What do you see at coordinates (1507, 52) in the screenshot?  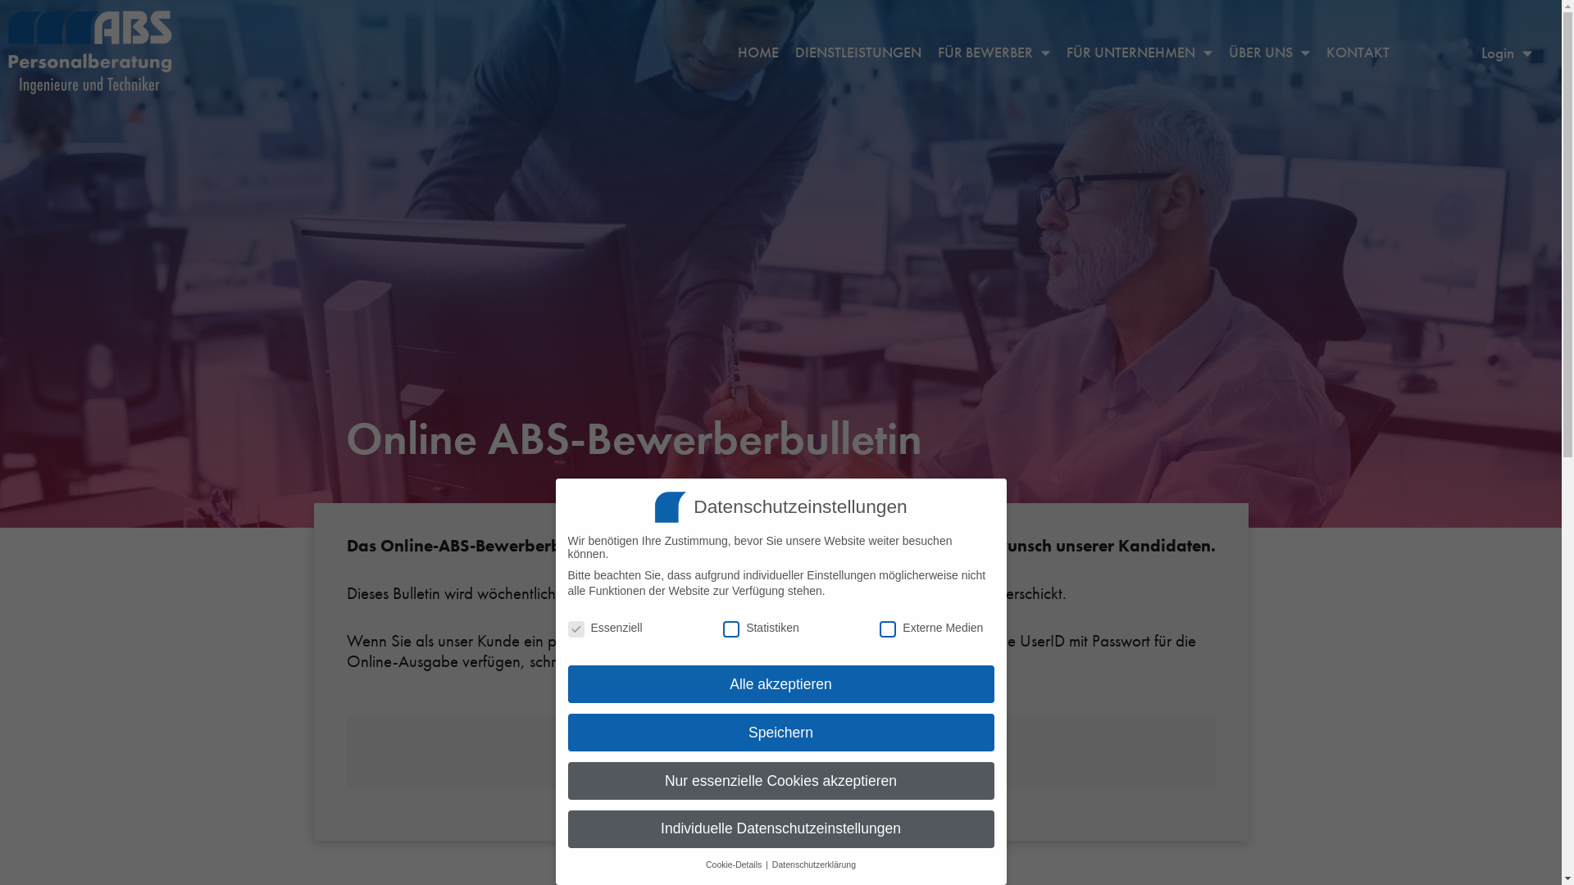 I see `Login` at bounding box center [1507, 52].